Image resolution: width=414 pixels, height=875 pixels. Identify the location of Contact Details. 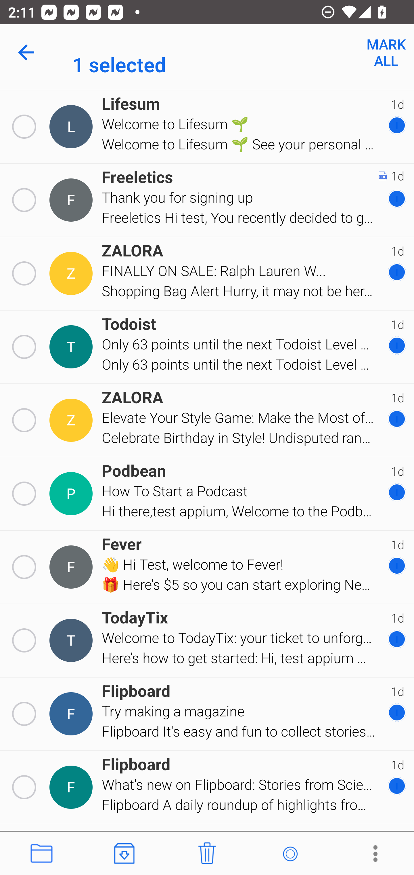
(72, 347).